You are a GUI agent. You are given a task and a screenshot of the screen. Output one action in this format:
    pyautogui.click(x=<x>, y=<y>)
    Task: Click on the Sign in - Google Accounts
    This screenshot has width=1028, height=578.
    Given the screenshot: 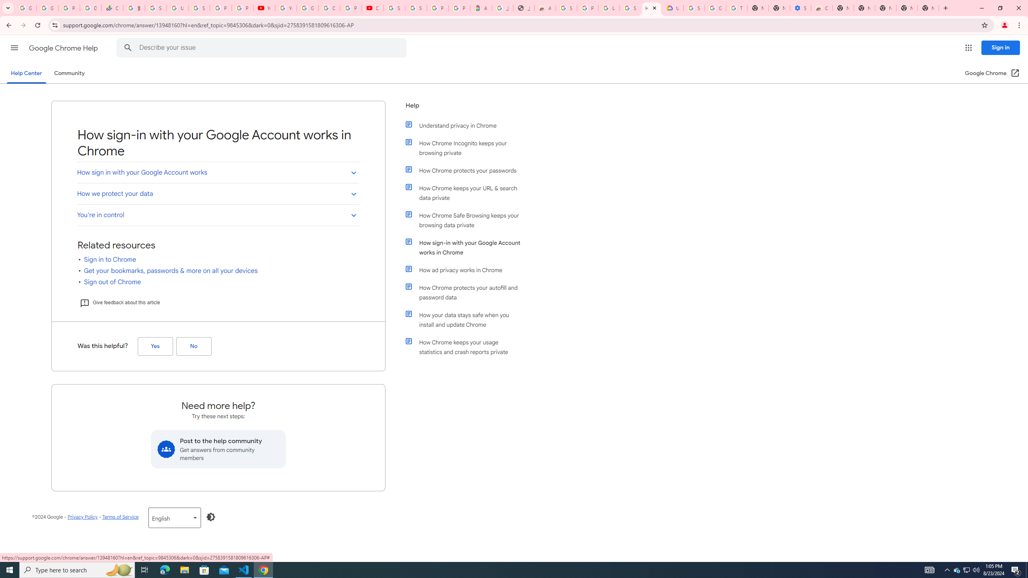 What is the action you would take?
    pyautogui.click(x=416, y=8)
    